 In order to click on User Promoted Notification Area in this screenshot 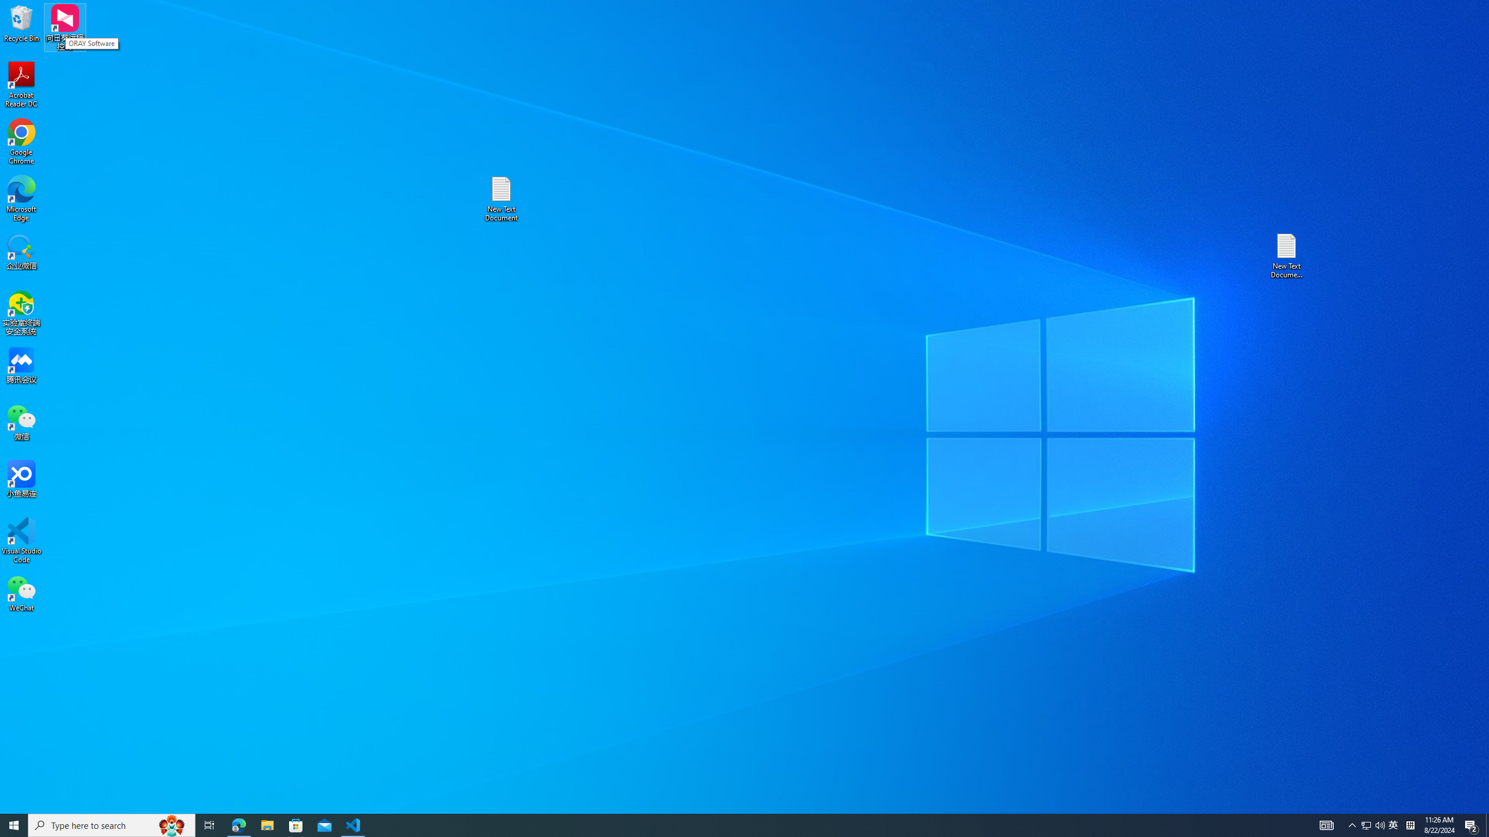, I will do `click(1373, 825)`.